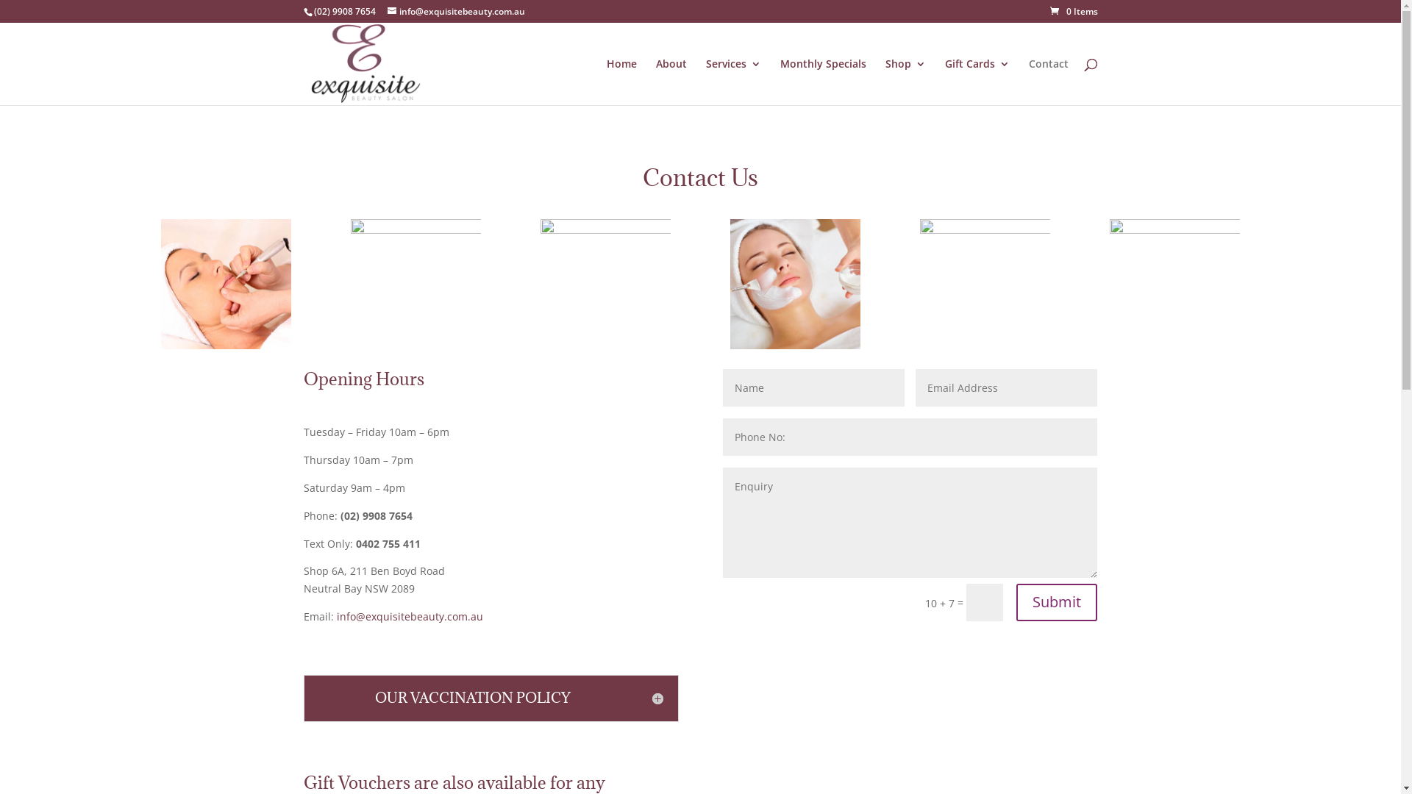  I want to click on Minimum length: 8 characters. Maximum length: 30 characters., so click(813, 388).